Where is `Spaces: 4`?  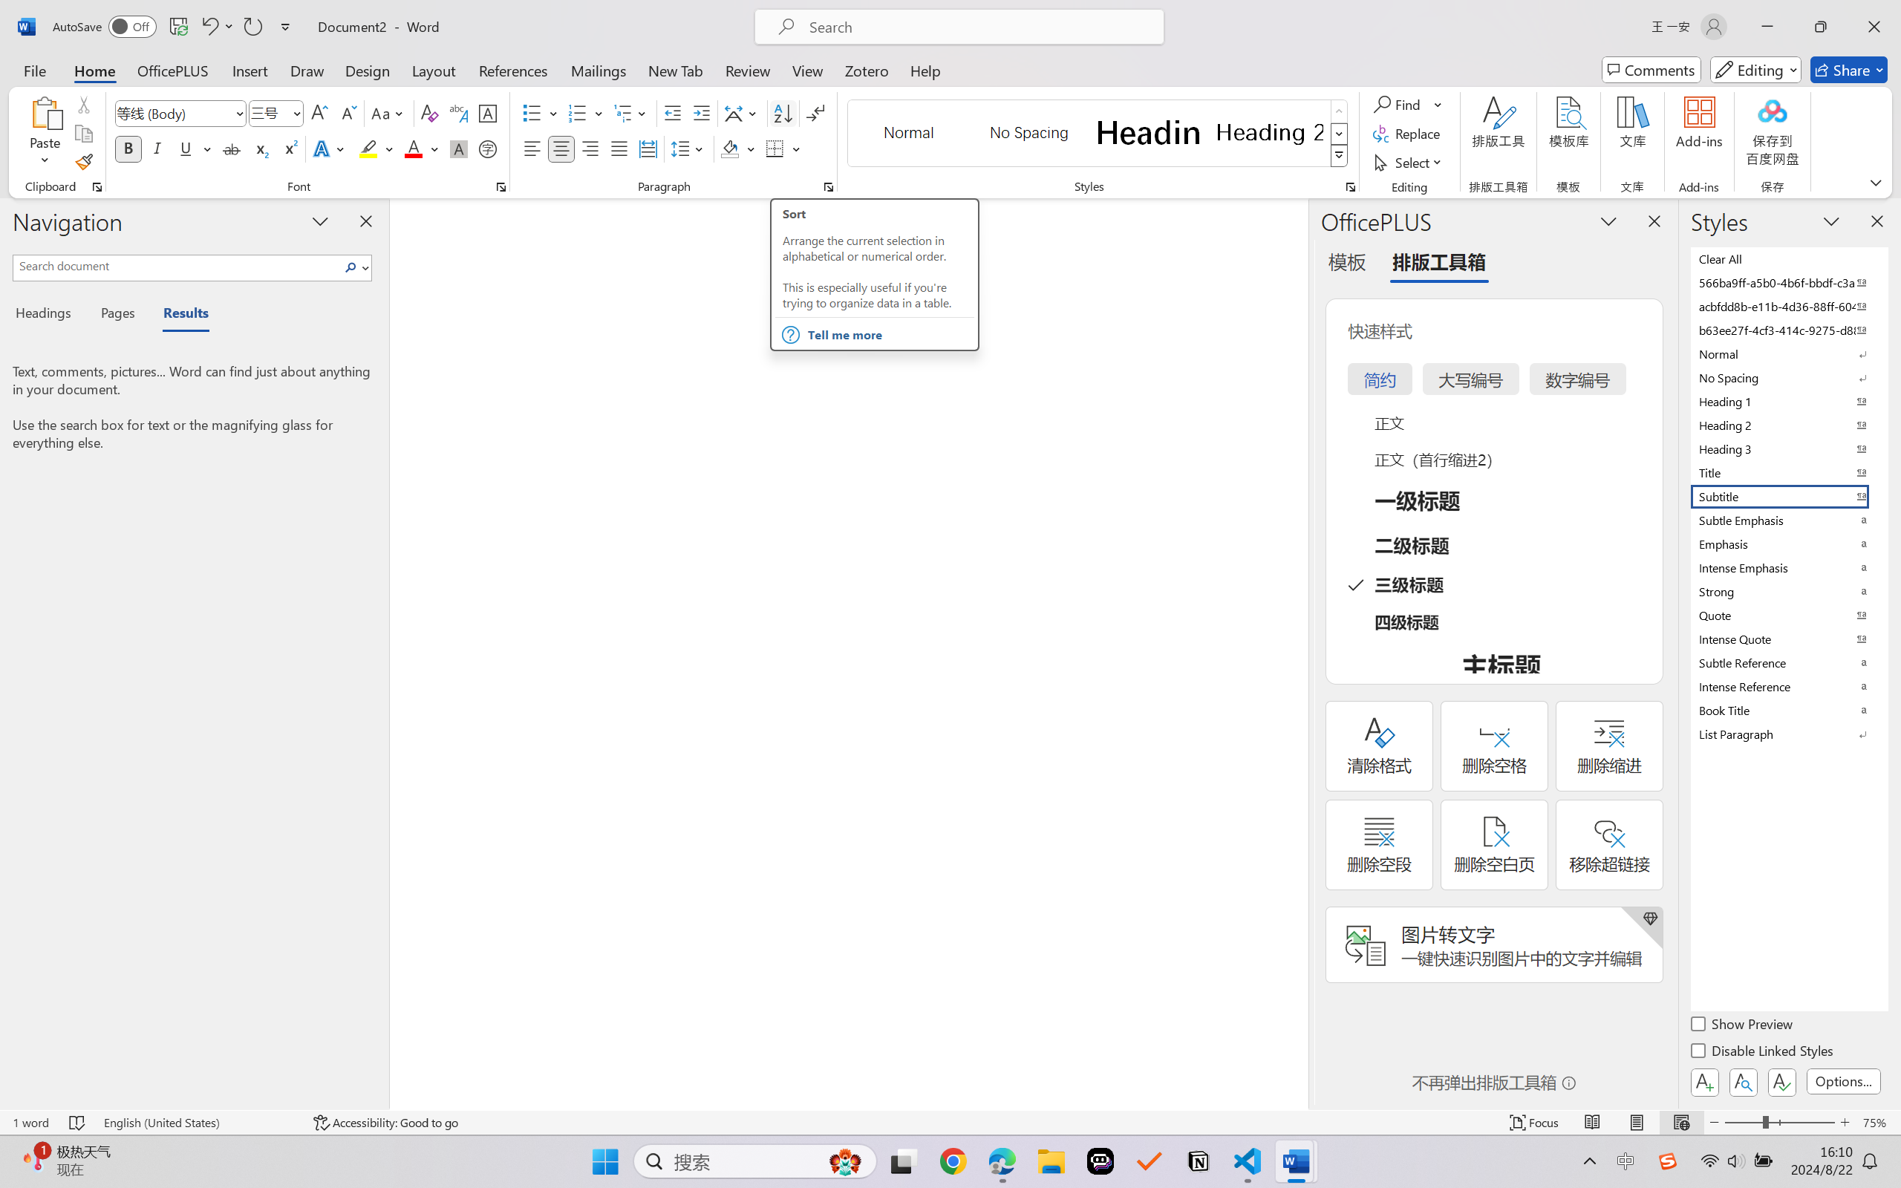
Spaces: 4 is located at coordinates (1669, 1146).